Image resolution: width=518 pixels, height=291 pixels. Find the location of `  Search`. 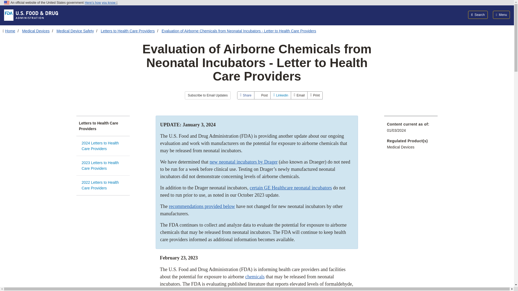

  Search is located at coordinates (478, 15).